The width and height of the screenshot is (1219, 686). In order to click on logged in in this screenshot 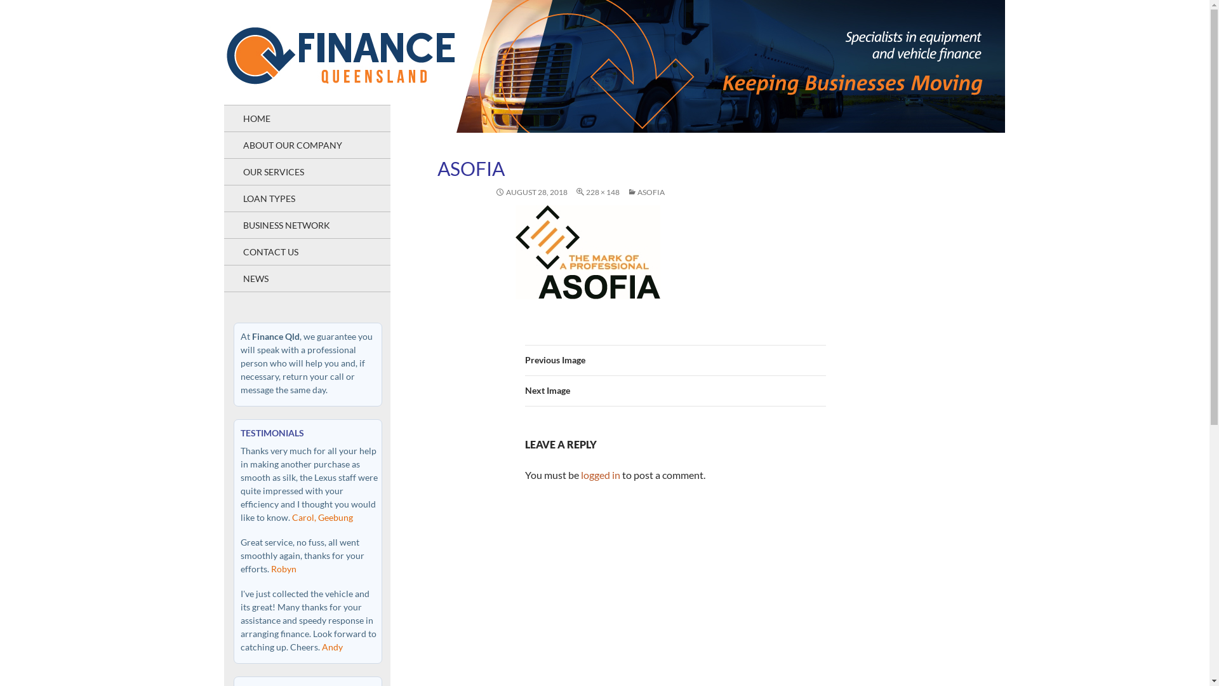, I will do `click(600, 475)`.